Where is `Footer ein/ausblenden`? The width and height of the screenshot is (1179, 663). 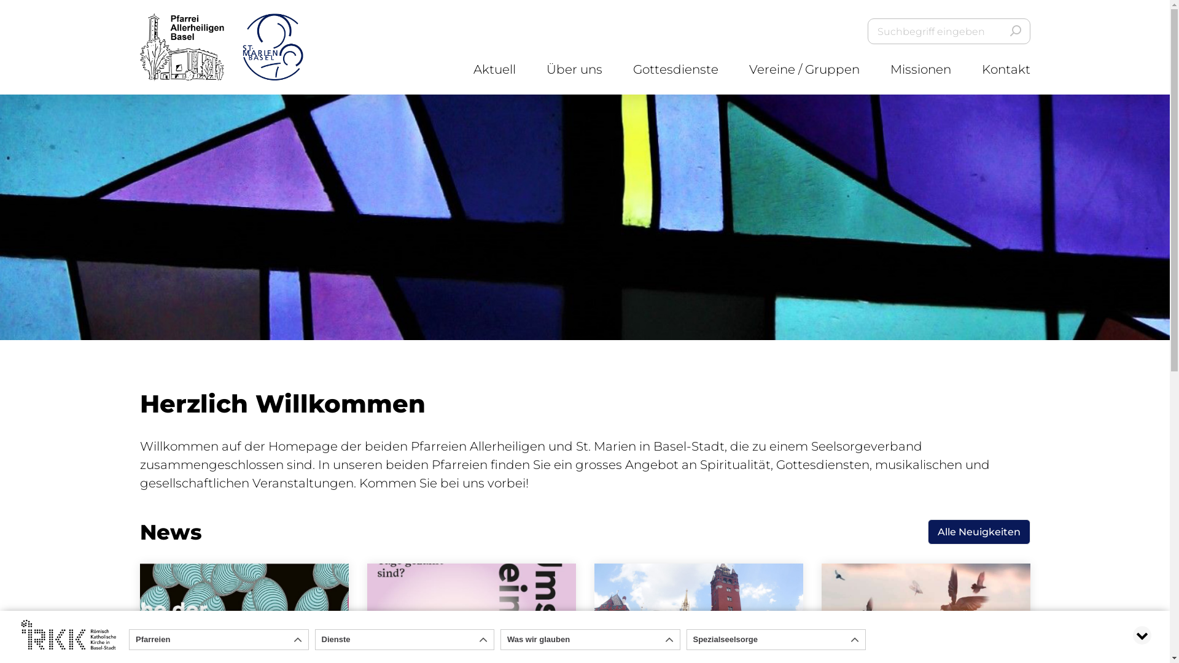 Footer ein/ausblenden is located at coordinates (1142, 635).